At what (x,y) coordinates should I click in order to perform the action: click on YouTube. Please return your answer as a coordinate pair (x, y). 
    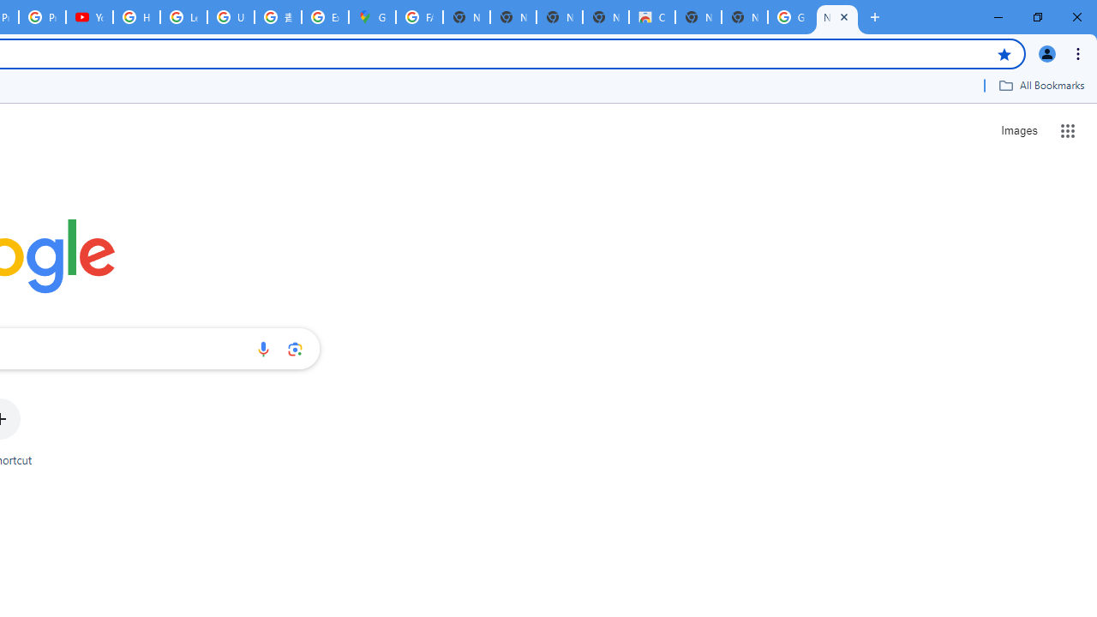
    Looking at the image, I should click on (89, 17).